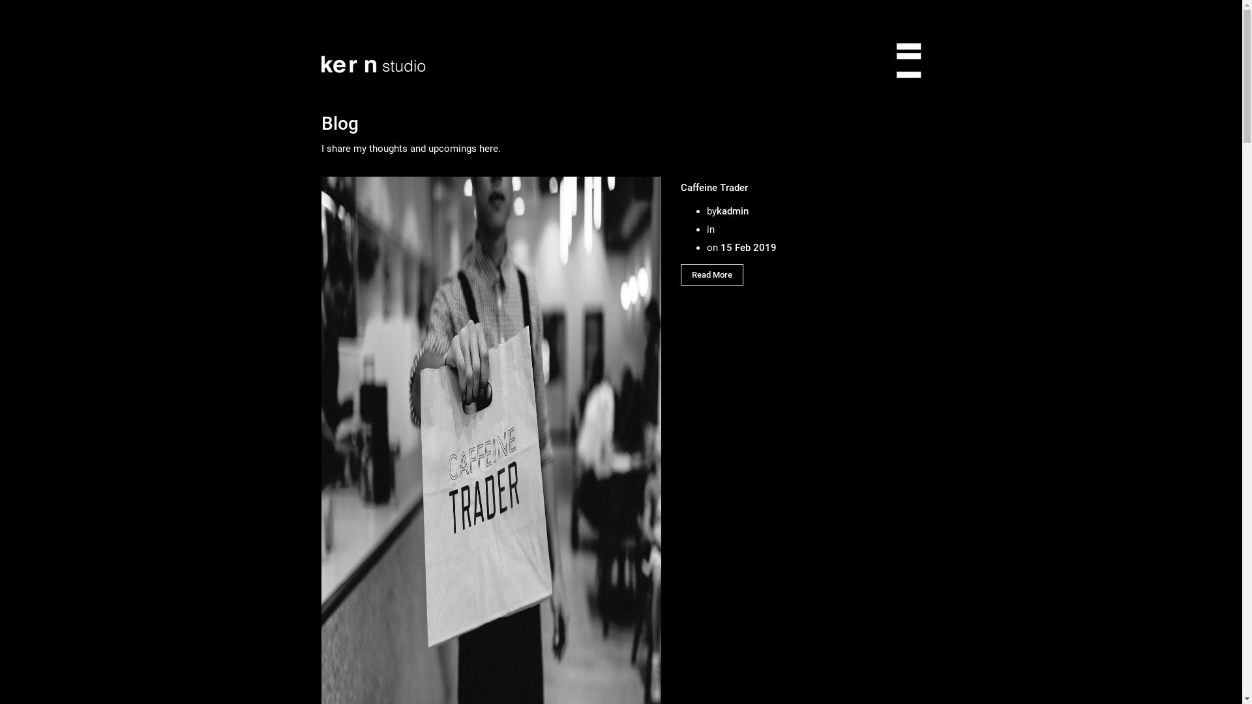 This screenshot has width=1252, height=704. What do you see at coordinates (715, 188) in the screenshot?
I see `Caffeine Trader` at bounding box center [715, 188].